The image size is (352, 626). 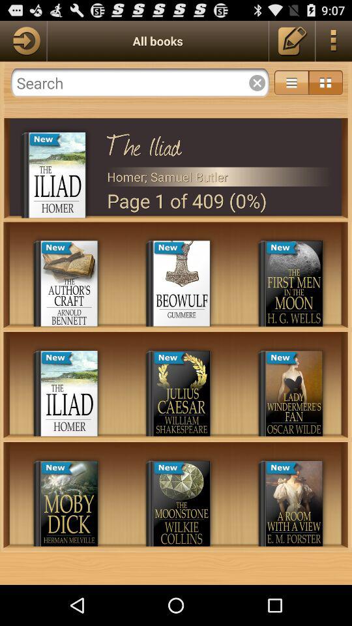 What do you see at coordinates (57, 468) in the screenshot?
I see `click on the top of the book moby dick` at bounding box center [57, 468].